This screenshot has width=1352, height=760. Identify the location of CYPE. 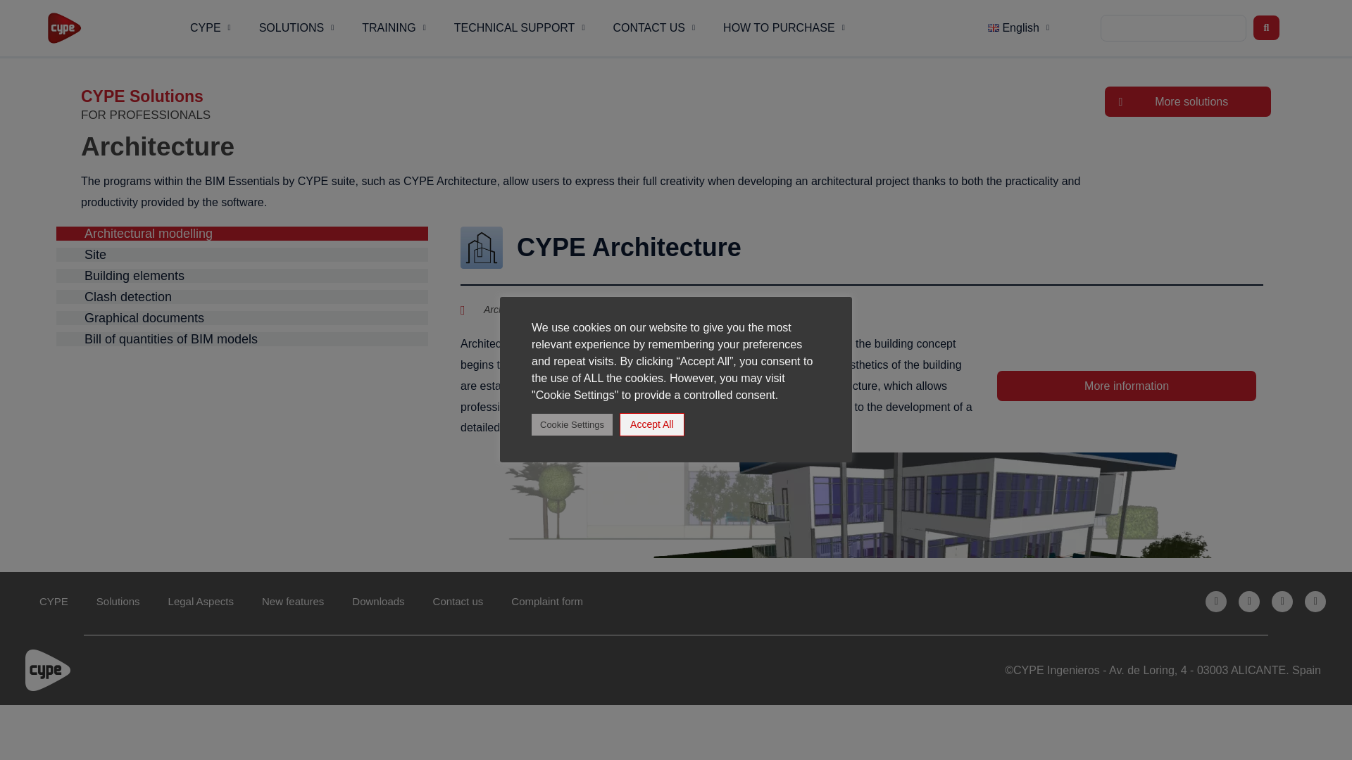
(210, 28).